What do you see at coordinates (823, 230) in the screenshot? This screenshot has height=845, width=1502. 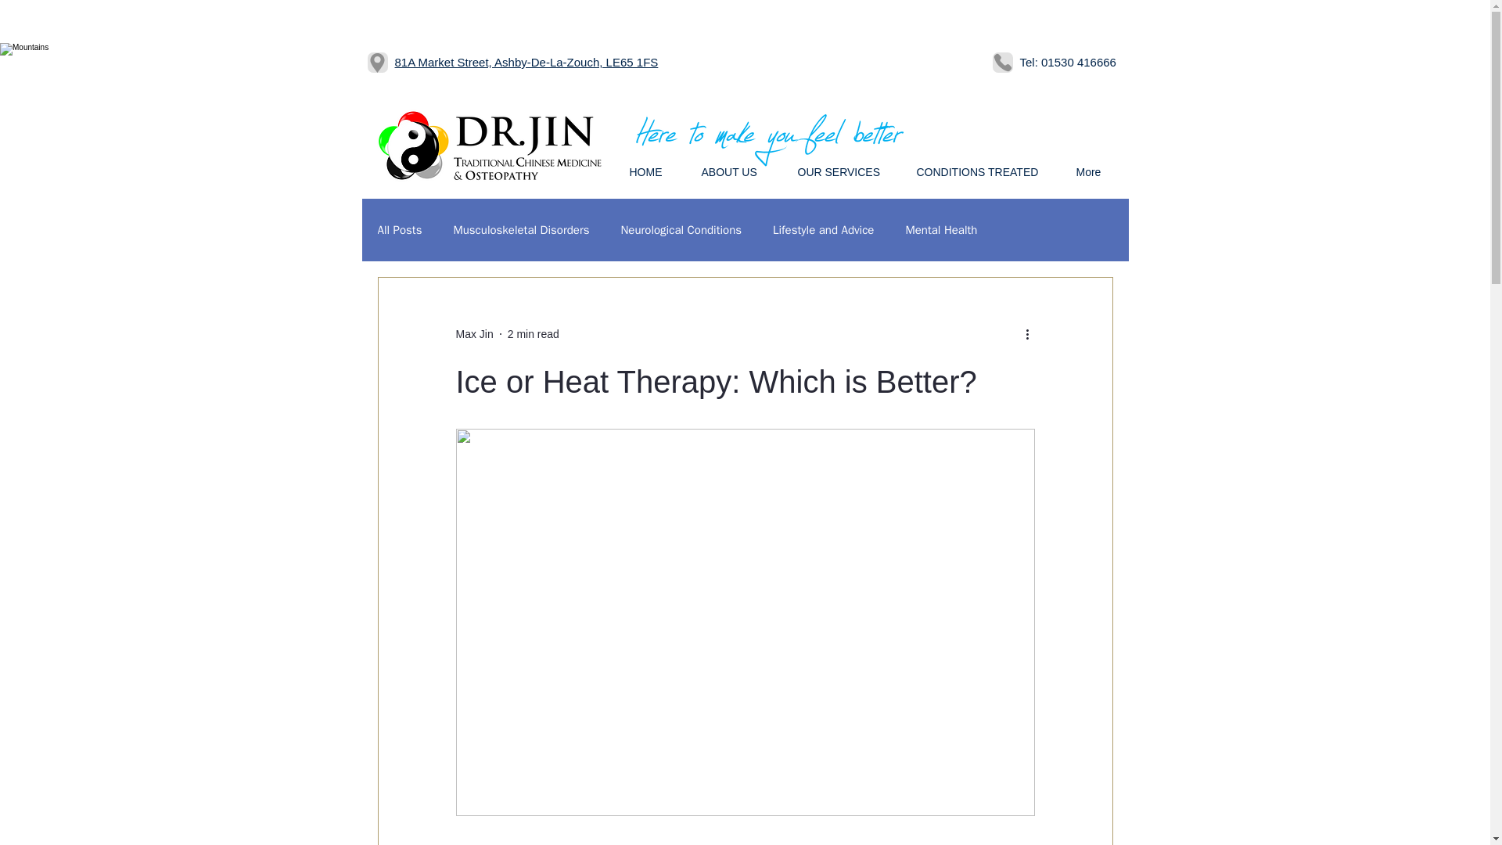 I see `Lifestyle and Advice` at bounding box center [823, 230].